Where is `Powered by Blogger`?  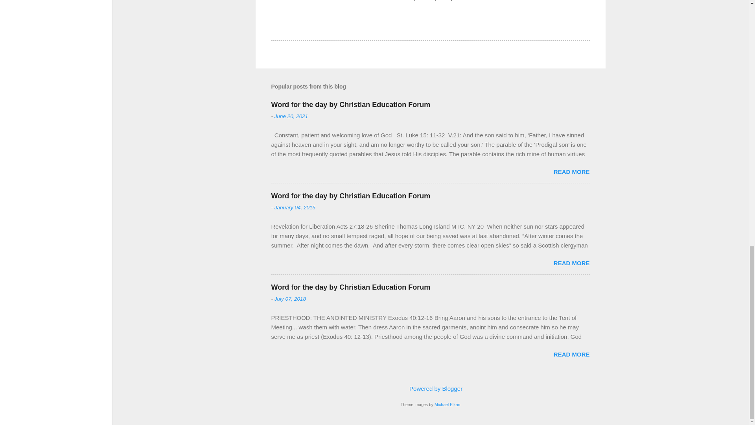
Powered by Blogger is located at coordinates (430, 388).